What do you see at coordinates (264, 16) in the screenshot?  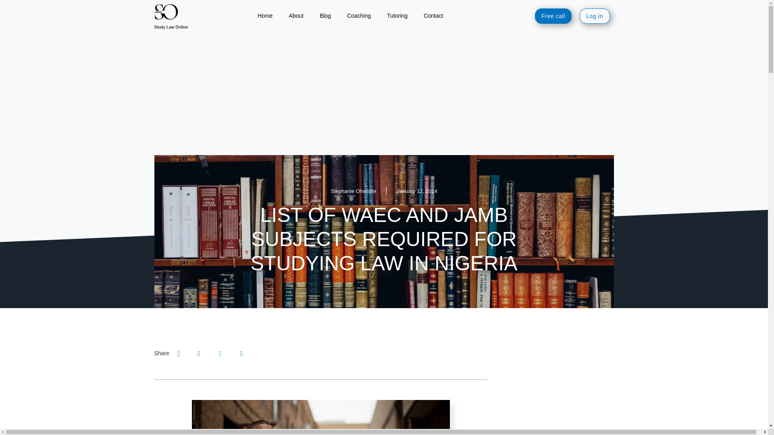 I see `Home` at bounding box center [264, 16].